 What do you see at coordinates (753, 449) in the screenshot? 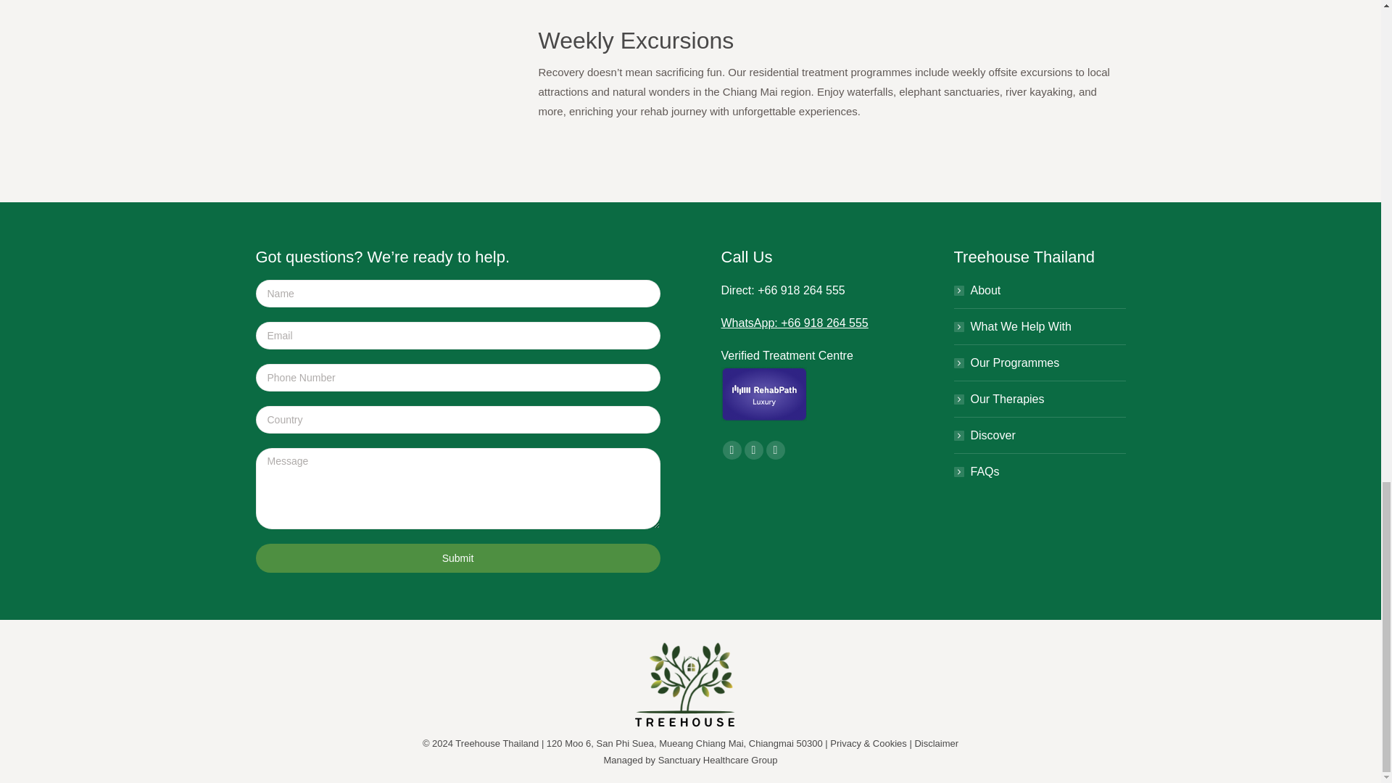
I see `X page opens in new window` at bounding box center [753, 449].